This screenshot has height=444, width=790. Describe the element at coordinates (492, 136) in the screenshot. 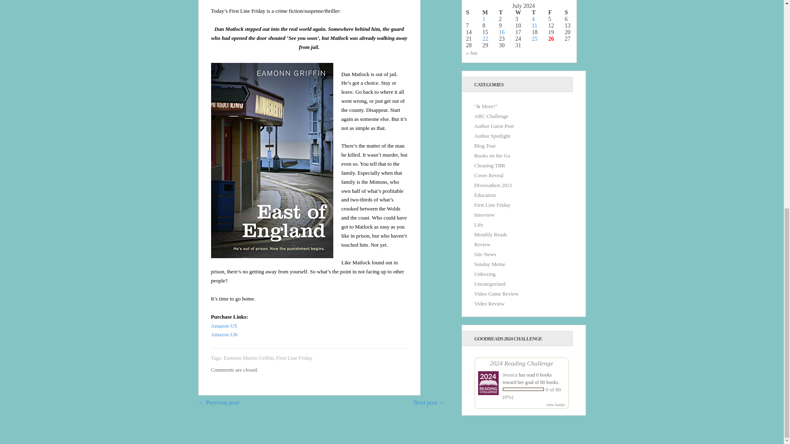

I see `Author Spotlight` at that location.